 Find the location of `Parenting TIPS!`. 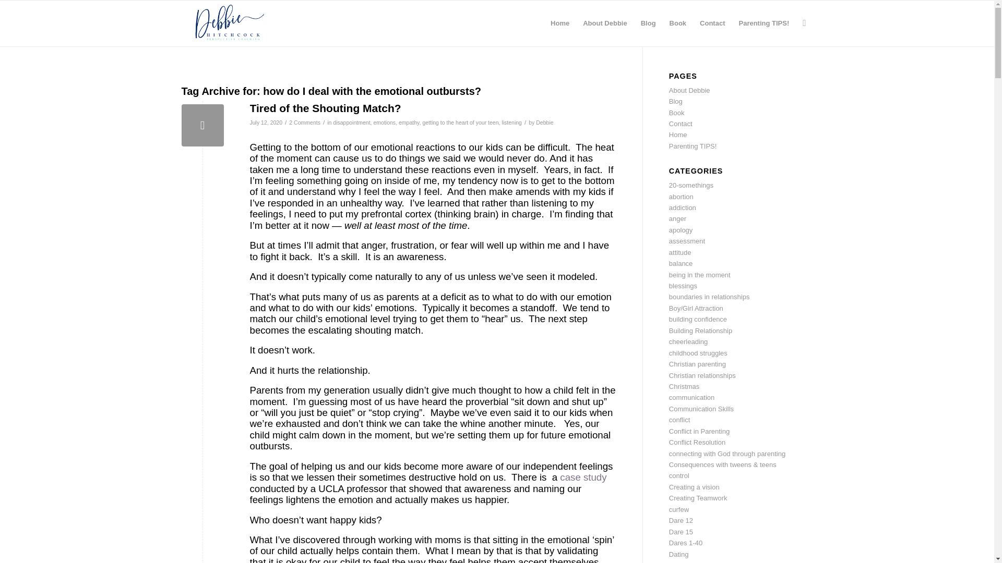

Parenting TIPS! is located at coordinates (693, 146).